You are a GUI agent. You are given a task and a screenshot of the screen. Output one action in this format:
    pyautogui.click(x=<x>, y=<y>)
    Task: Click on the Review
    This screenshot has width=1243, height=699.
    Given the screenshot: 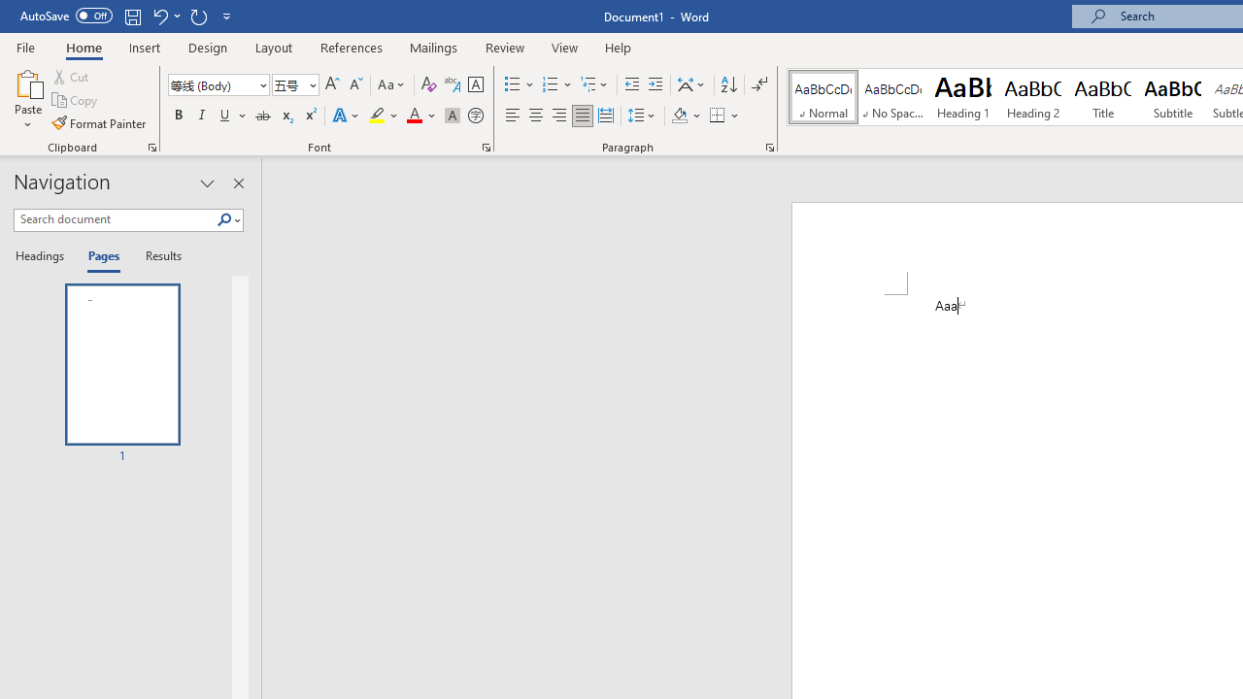 What is the action you would take?
    pyautogui.click(x=505, y=47)
    